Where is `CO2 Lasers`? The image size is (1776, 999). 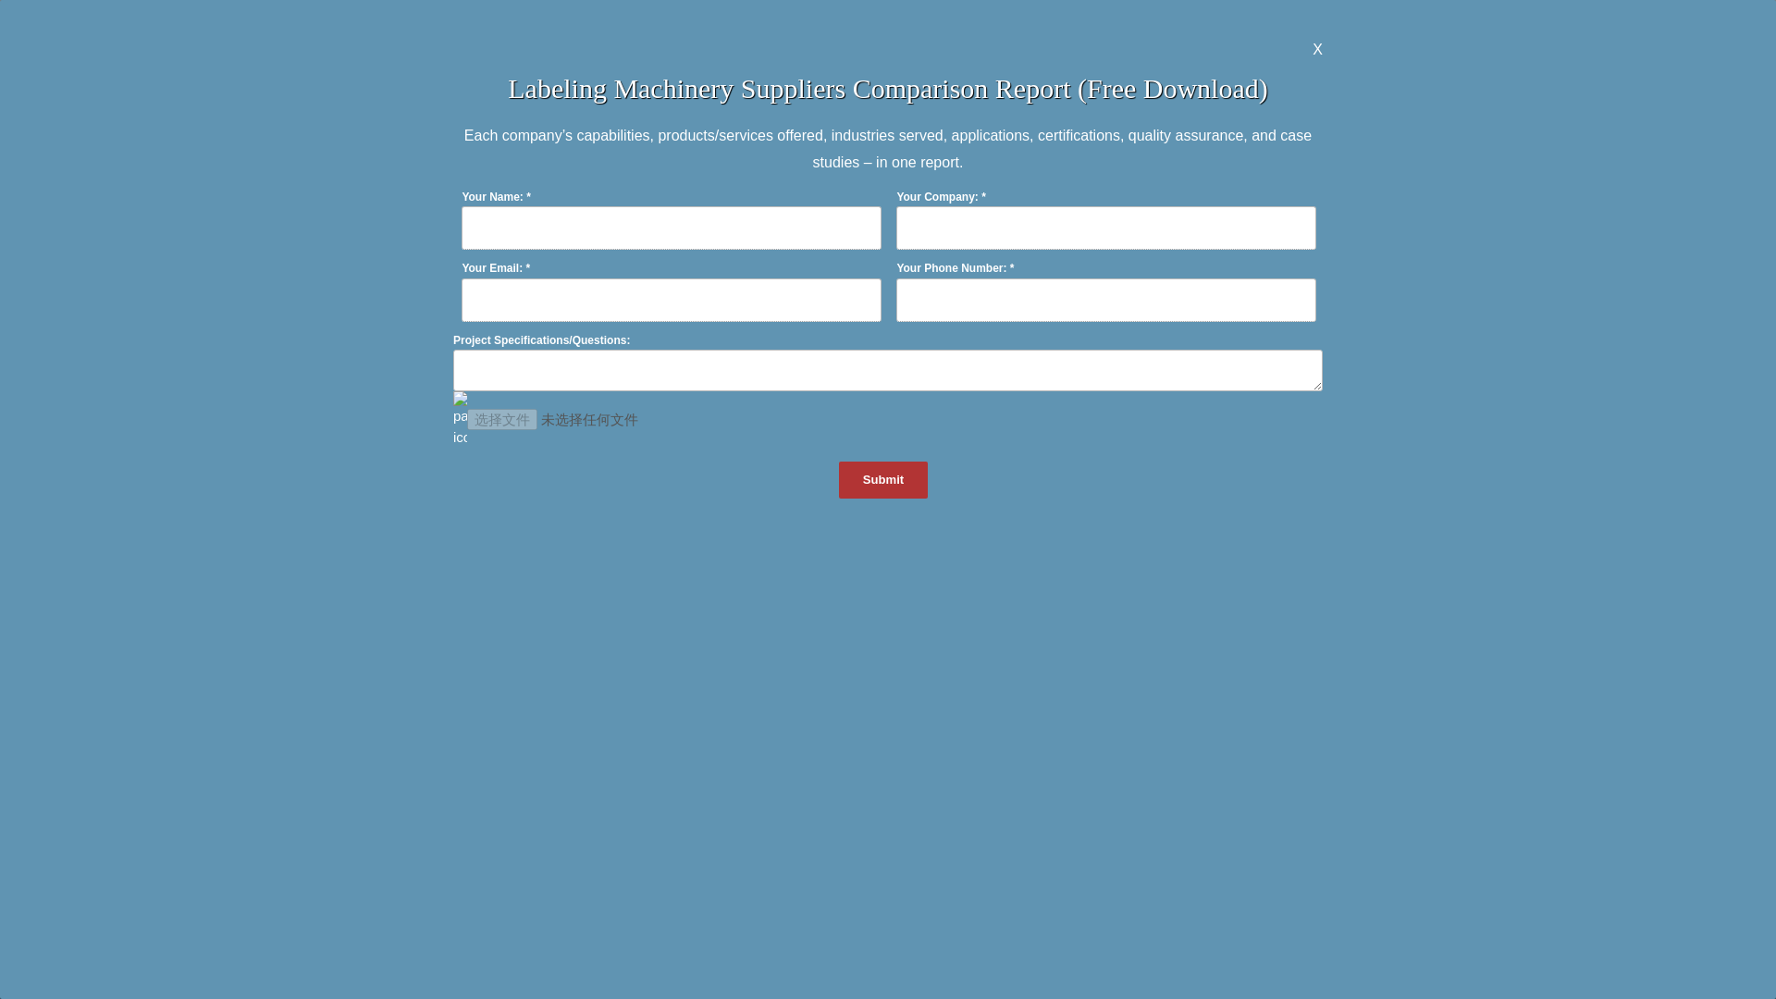 CO2 Lasers is located at coordinates (888, 61).